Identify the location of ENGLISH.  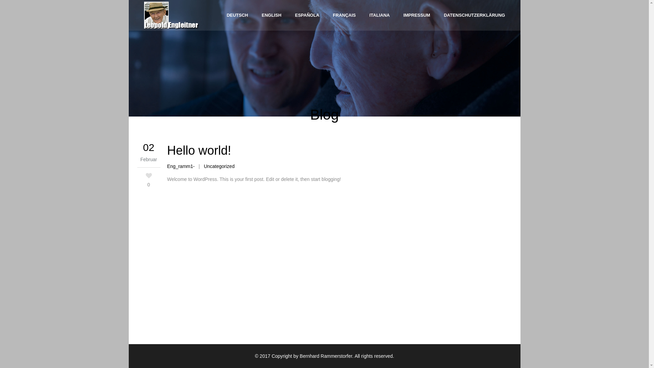
(271, 15).